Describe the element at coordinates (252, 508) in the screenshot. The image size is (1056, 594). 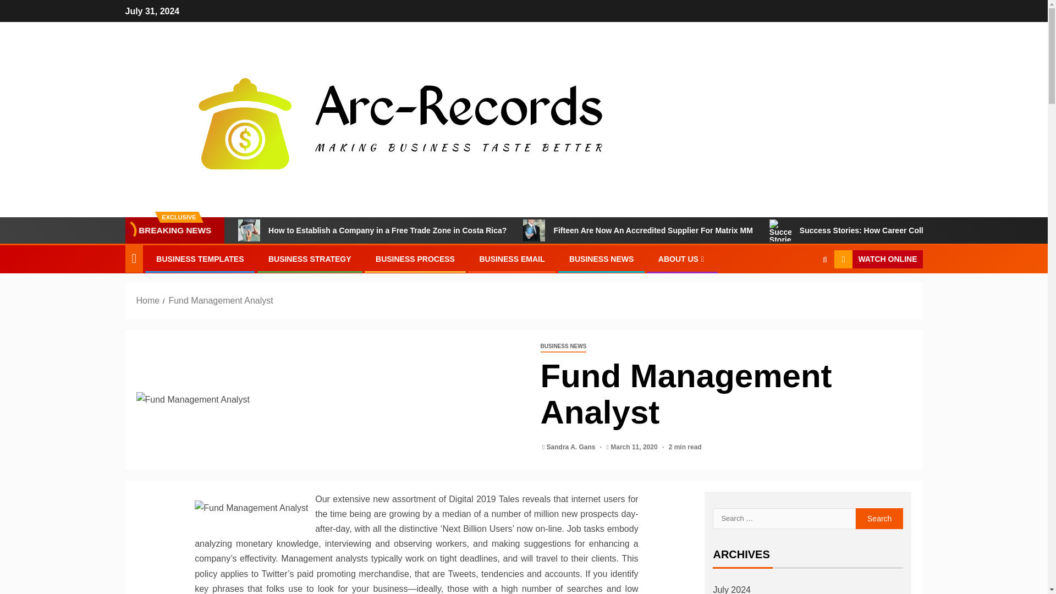
I see `Fund Management Analyst` at that location.